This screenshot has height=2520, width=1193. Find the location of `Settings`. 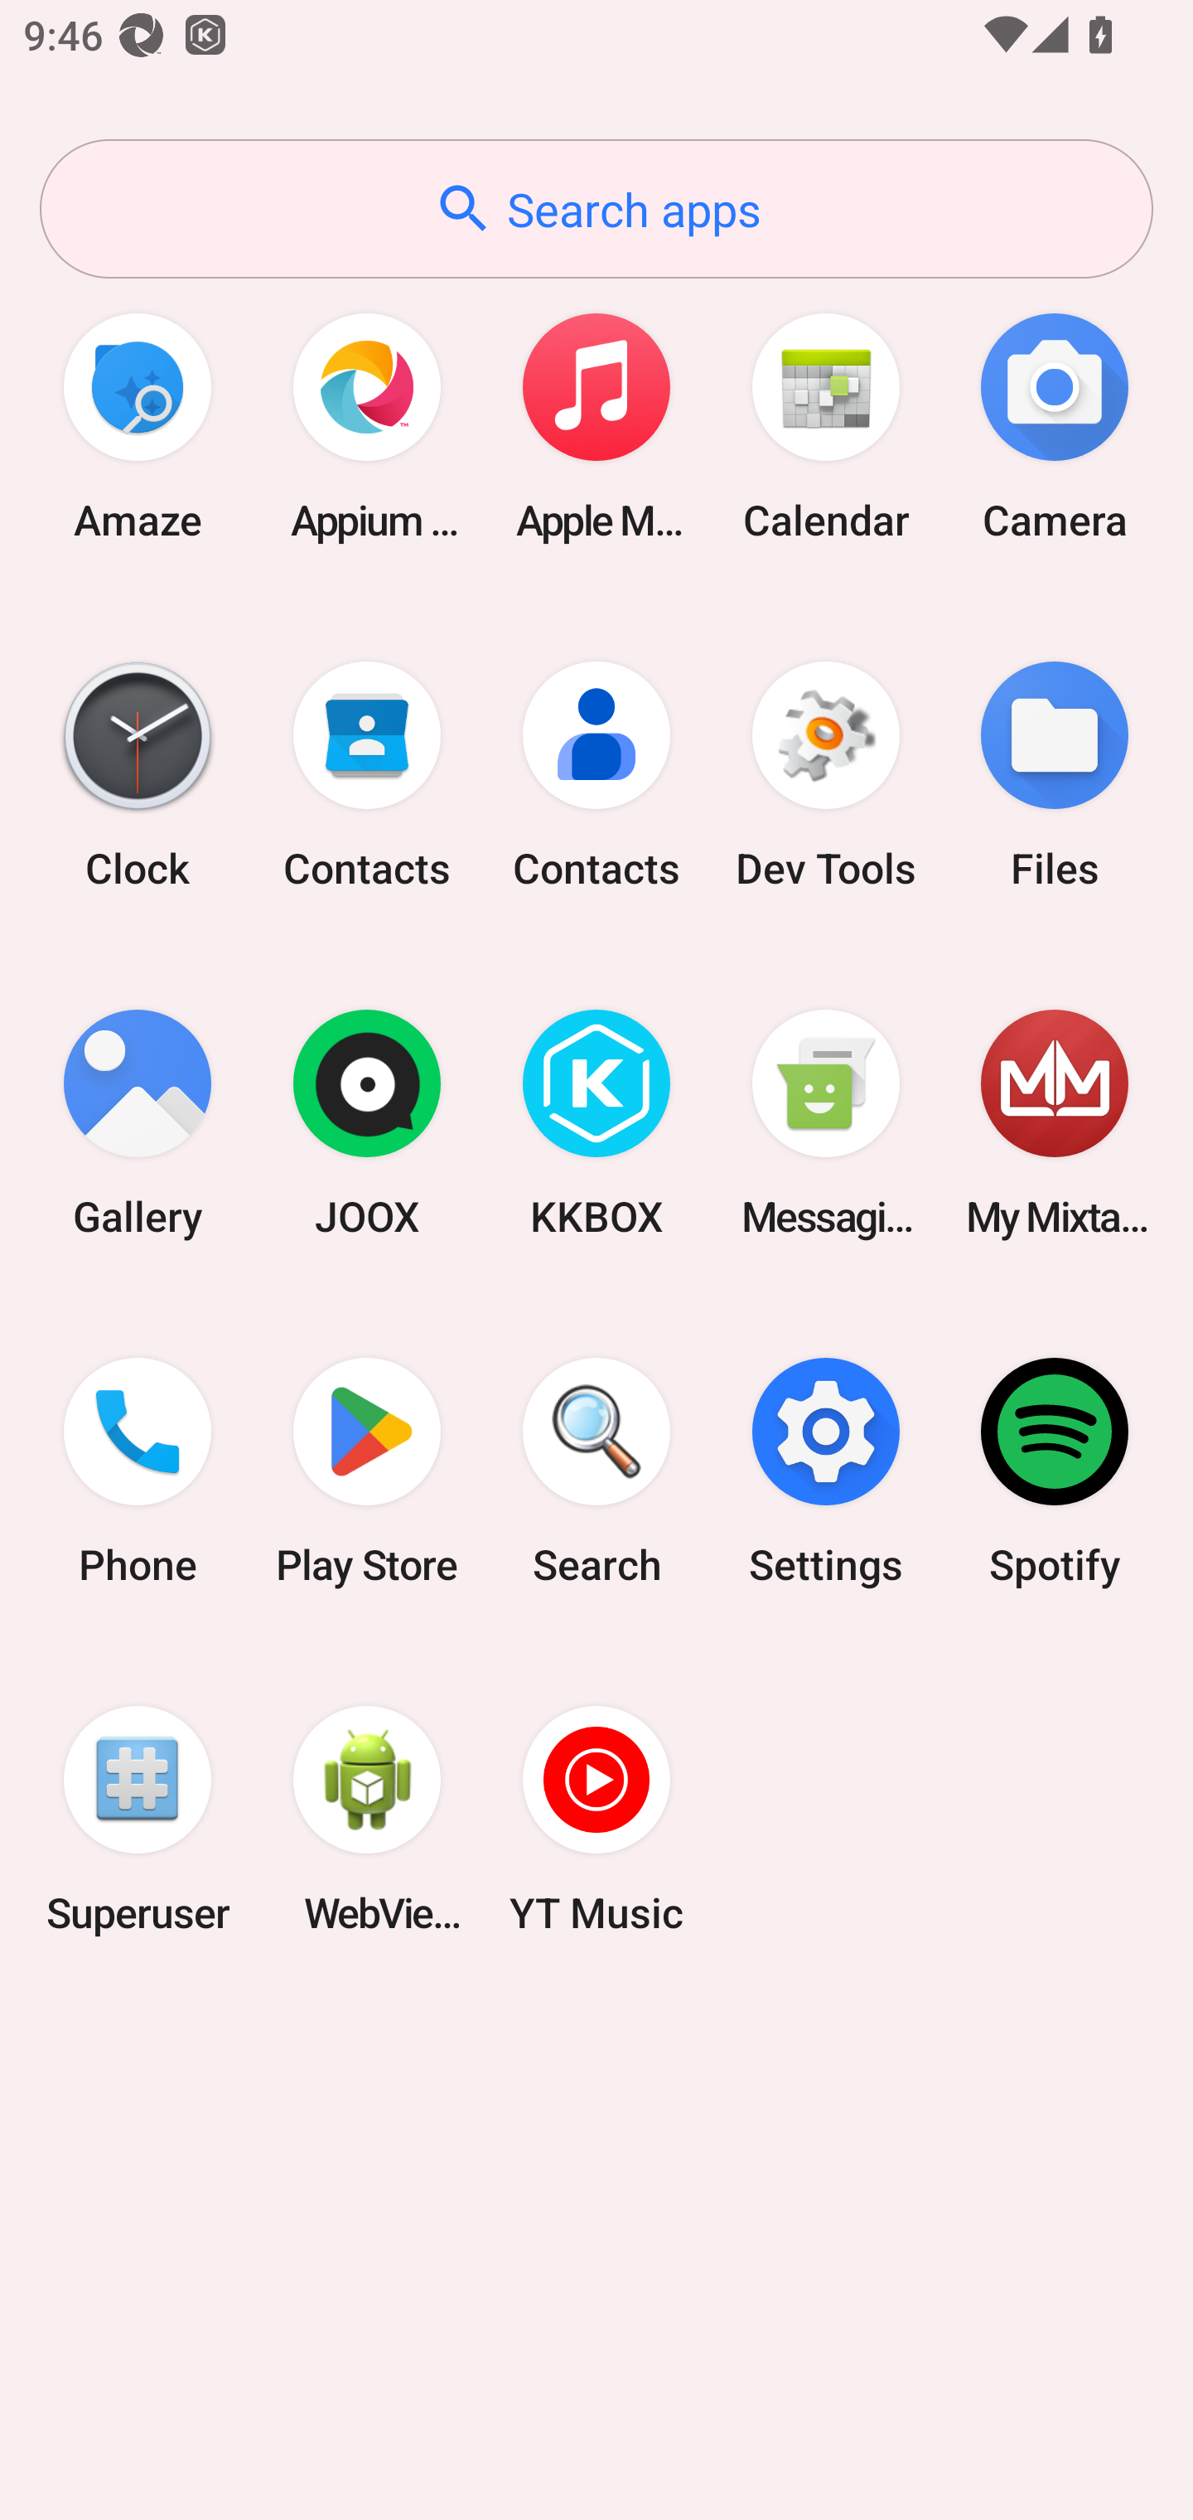

Settings is located at coordinates (825, 1471).